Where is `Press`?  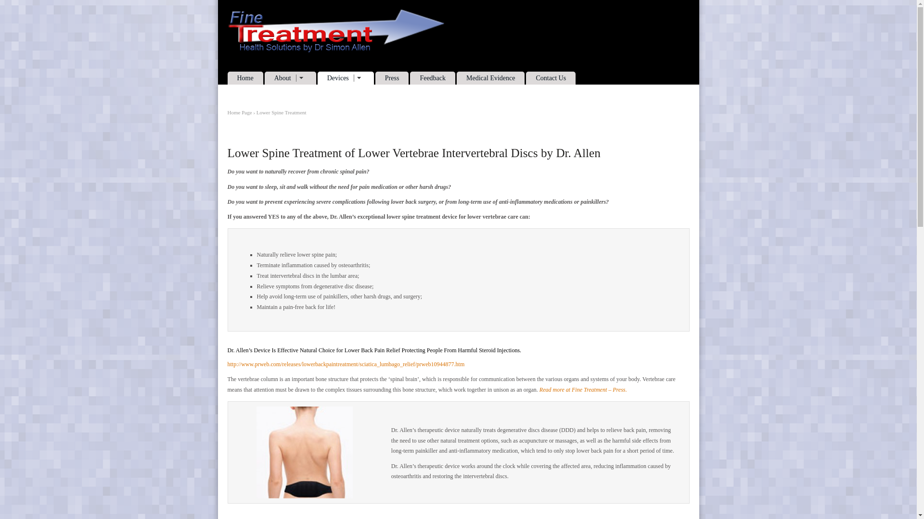 Press is located at coordinates (392, 78).